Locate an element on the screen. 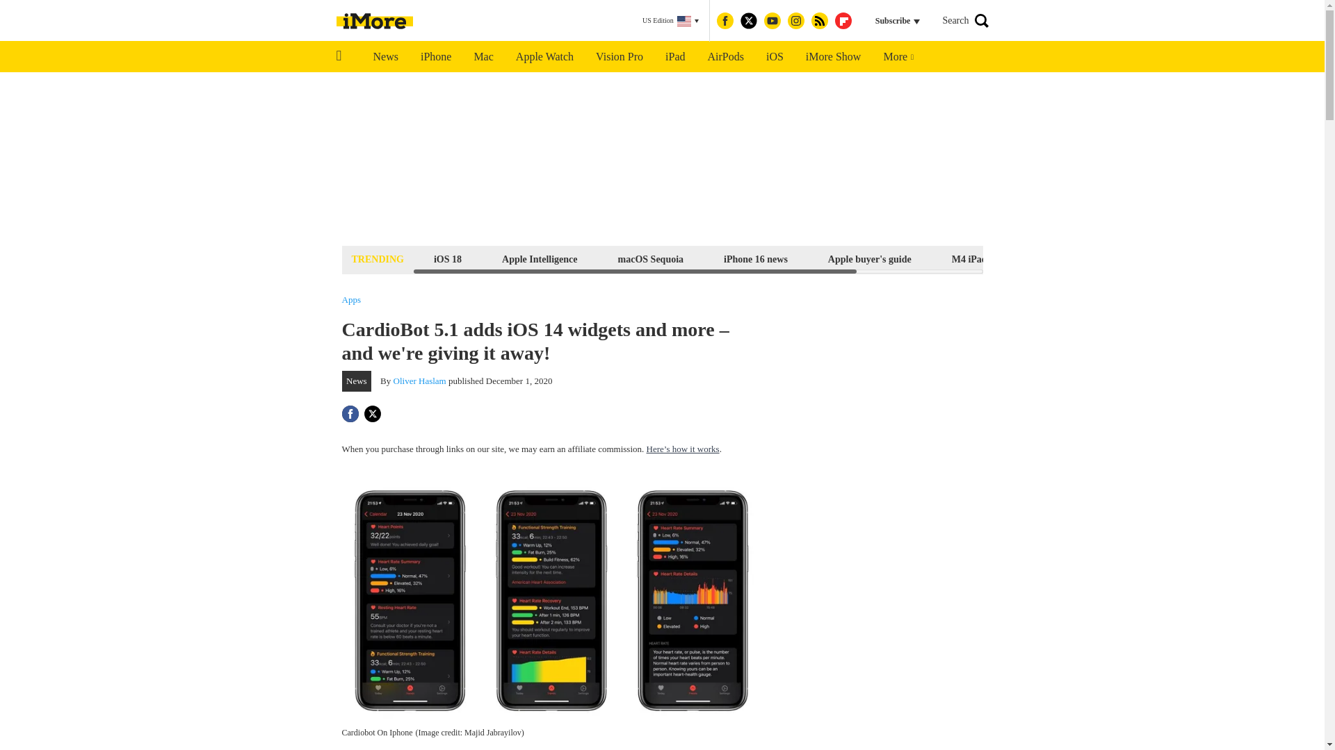 The width and height of the screenshot is (1335, 750). Apple Watch is located at coordinates (544, 57).